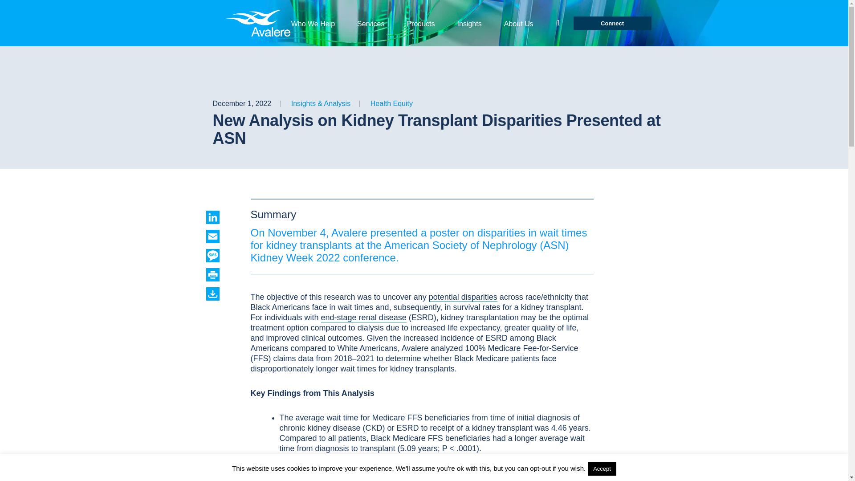 This screenshot has height=481, width=855. Describe the element at coordinates (613, 23) in the screenshot. I see `Connect` at that location.